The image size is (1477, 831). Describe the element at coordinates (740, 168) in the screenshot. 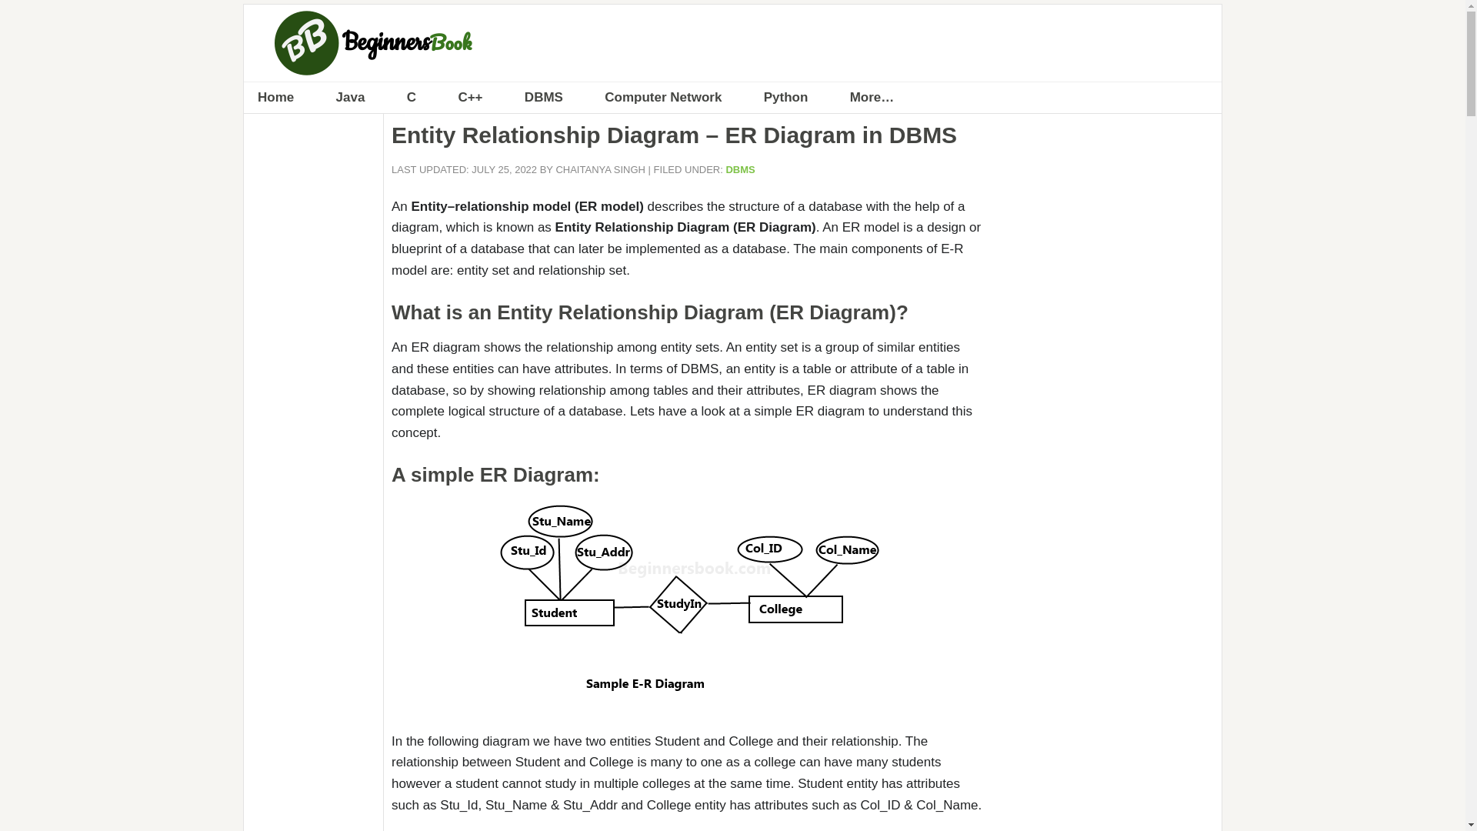

I see `DBMS` at that location.